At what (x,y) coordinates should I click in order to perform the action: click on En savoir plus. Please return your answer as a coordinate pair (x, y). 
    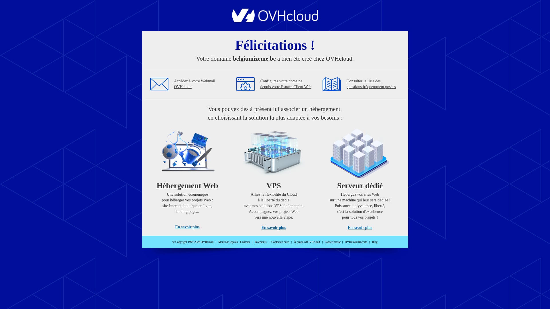
    Looking at the image, I should click on (274, 228).